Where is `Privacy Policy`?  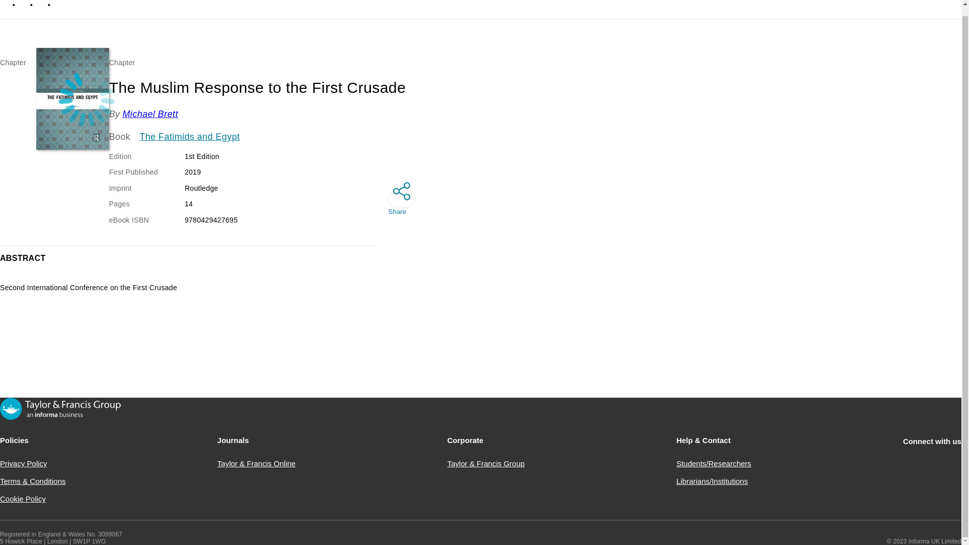 Privacy Policy is located at coordinates (23, 463).